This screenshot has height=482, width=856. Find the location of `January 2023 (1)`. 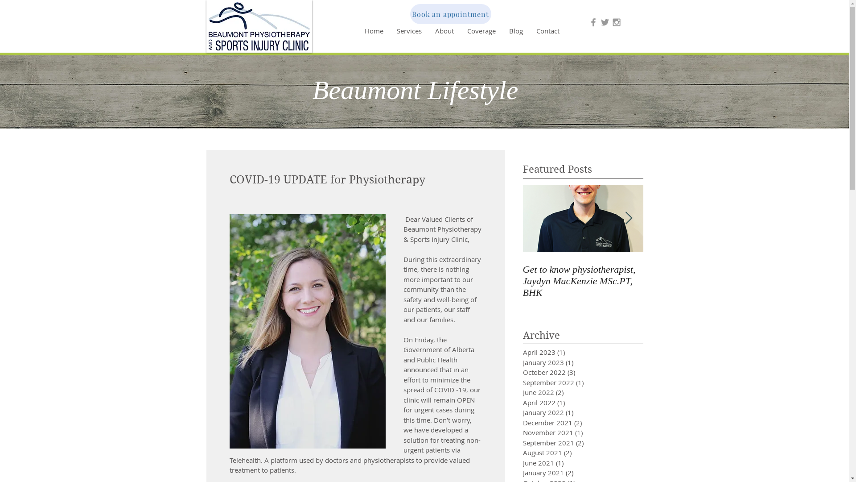

January 2023 (1) is located at coordinates (569, 362).